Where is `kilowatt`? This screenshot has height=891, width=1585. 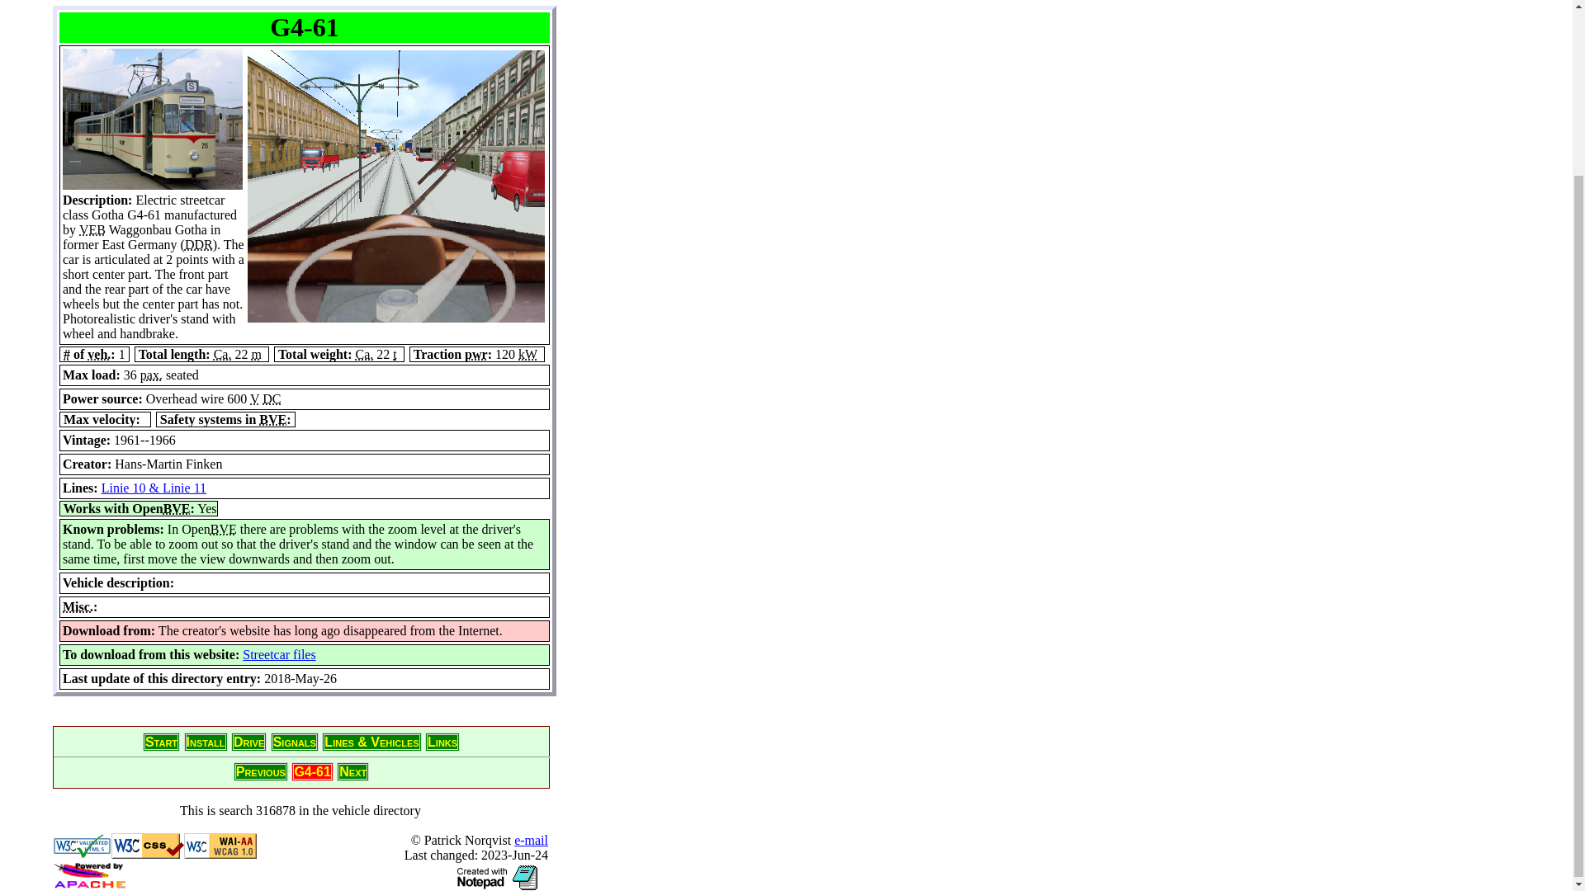
kilowatt is located at coordinates (527, 355).